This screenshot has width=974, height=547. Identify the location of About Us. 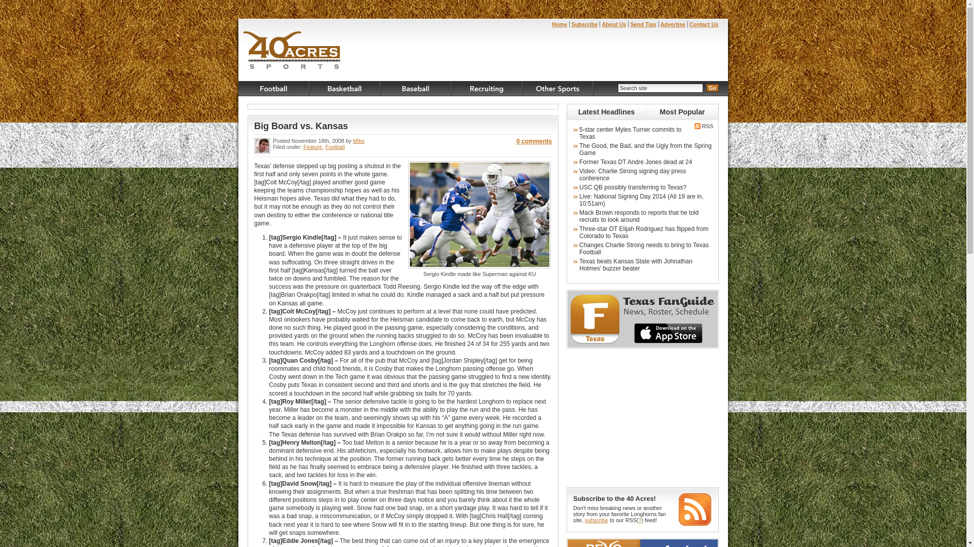
(614, 24).